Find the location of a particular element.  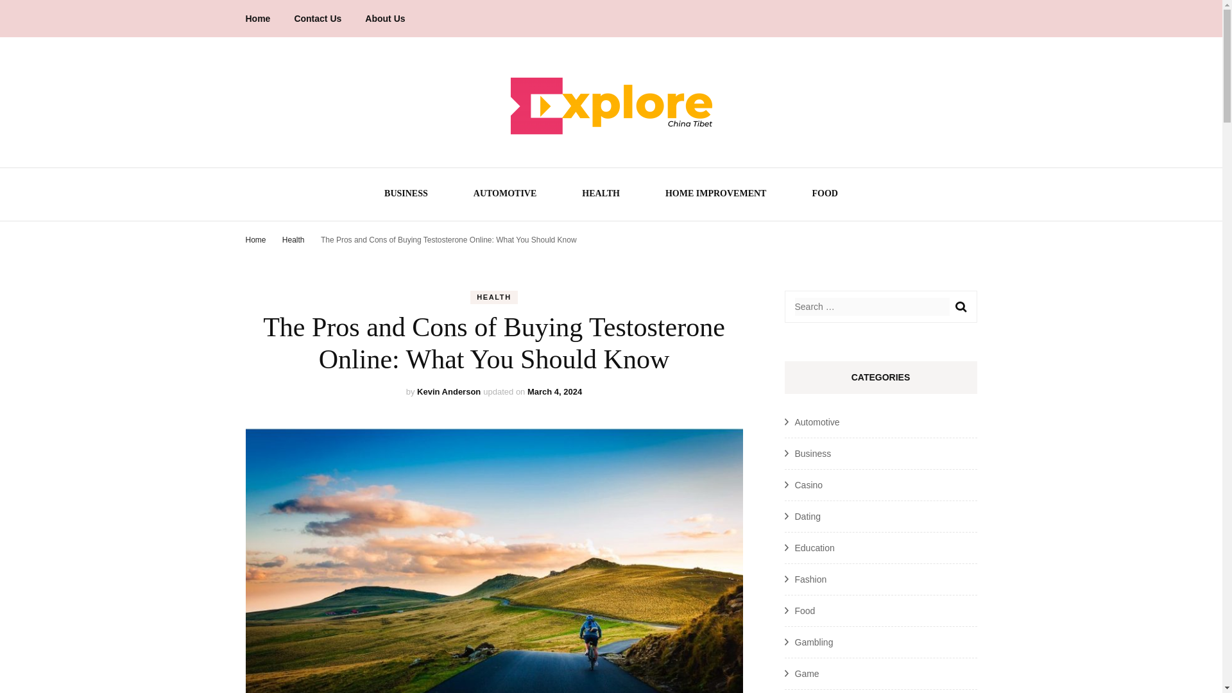

AUTOMOTIVE is located at coordinates (505, 195).